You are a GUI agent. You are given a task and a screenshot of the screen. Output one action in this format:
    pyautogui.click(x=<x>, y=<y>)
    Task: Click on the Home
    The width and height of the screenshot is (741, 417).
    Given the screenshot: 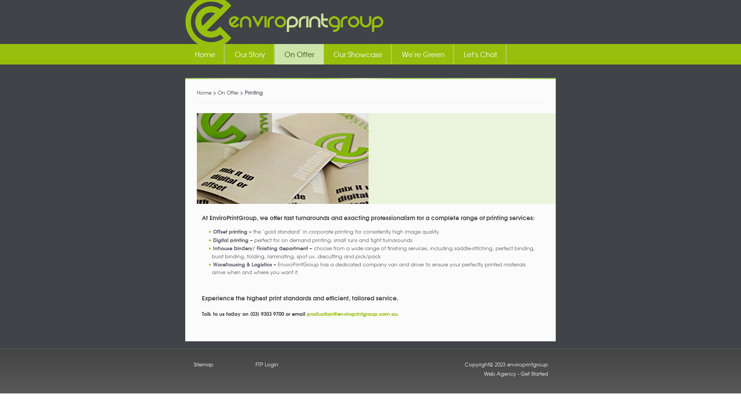 What is the action you would take?
    pyautogui.click(x=205, y=54)
    